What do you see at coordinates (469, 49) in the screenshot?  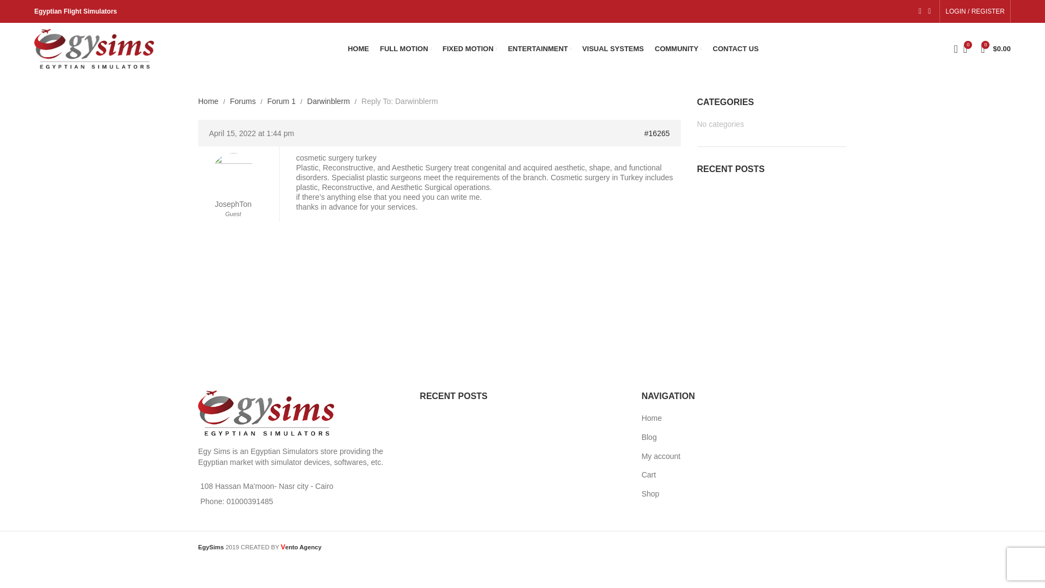 I see `FIXED MOTION` at bounding box center [469, 49].